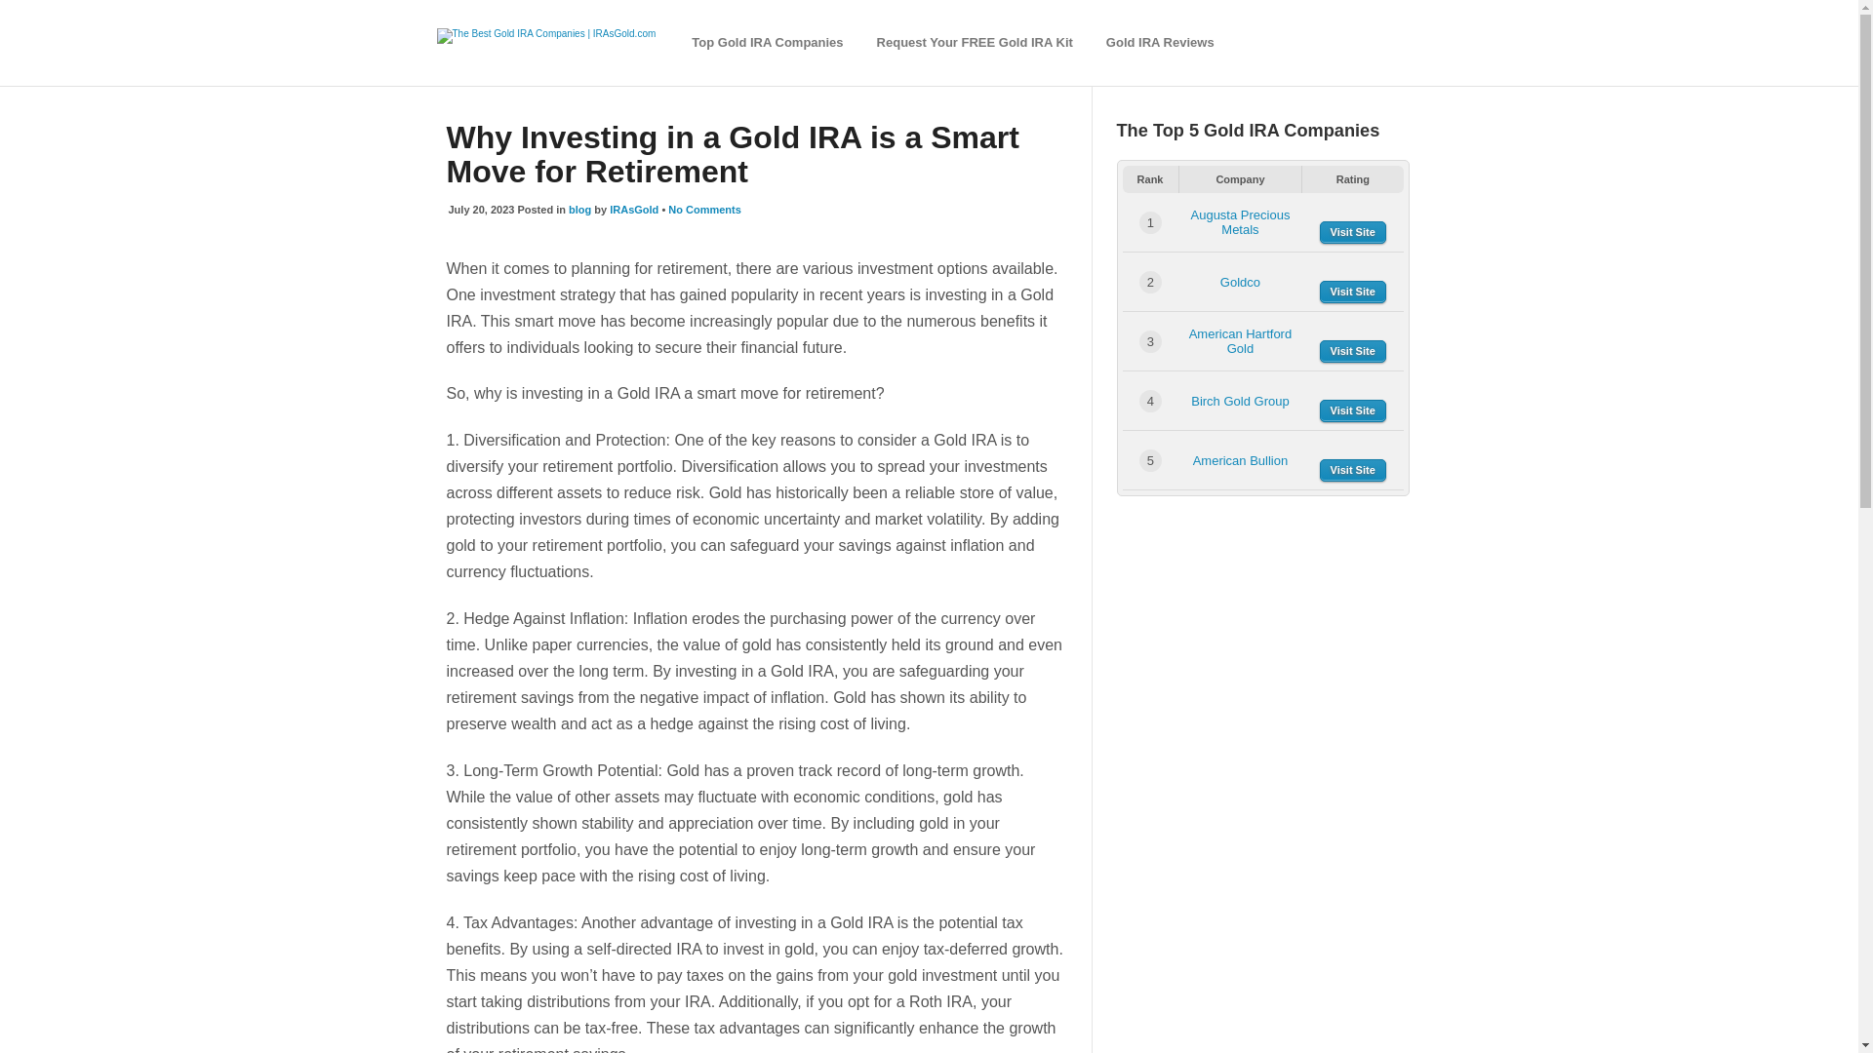  I want to click on Visit Site, so click(1352, 470).